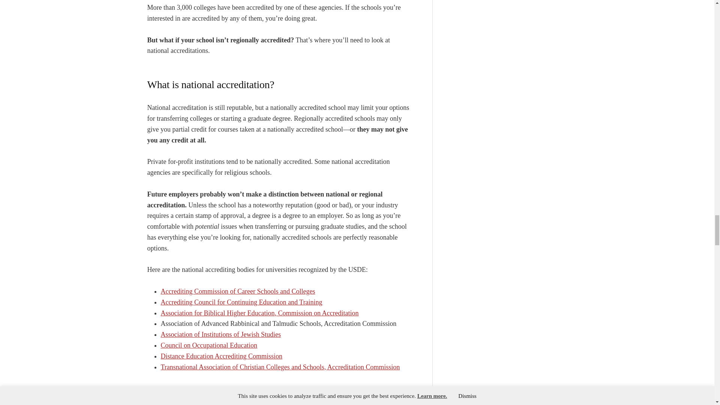  Describe the element at coordinates (208, 345) in the screenshot. I see `Council on Occupational Education` at that location.